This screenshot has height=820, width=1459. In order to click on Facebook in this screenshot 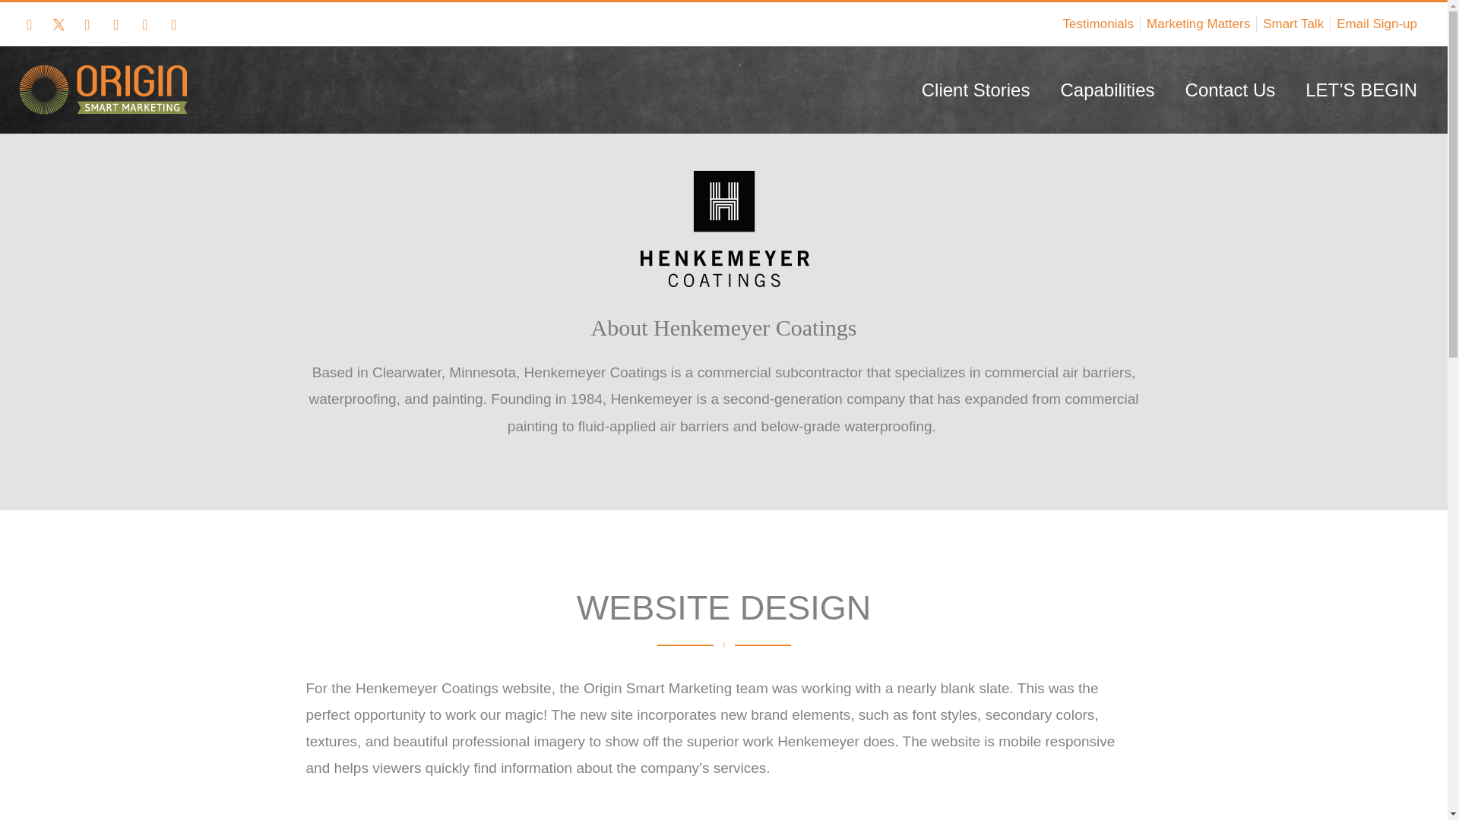, I will do `click(29, 24)`.